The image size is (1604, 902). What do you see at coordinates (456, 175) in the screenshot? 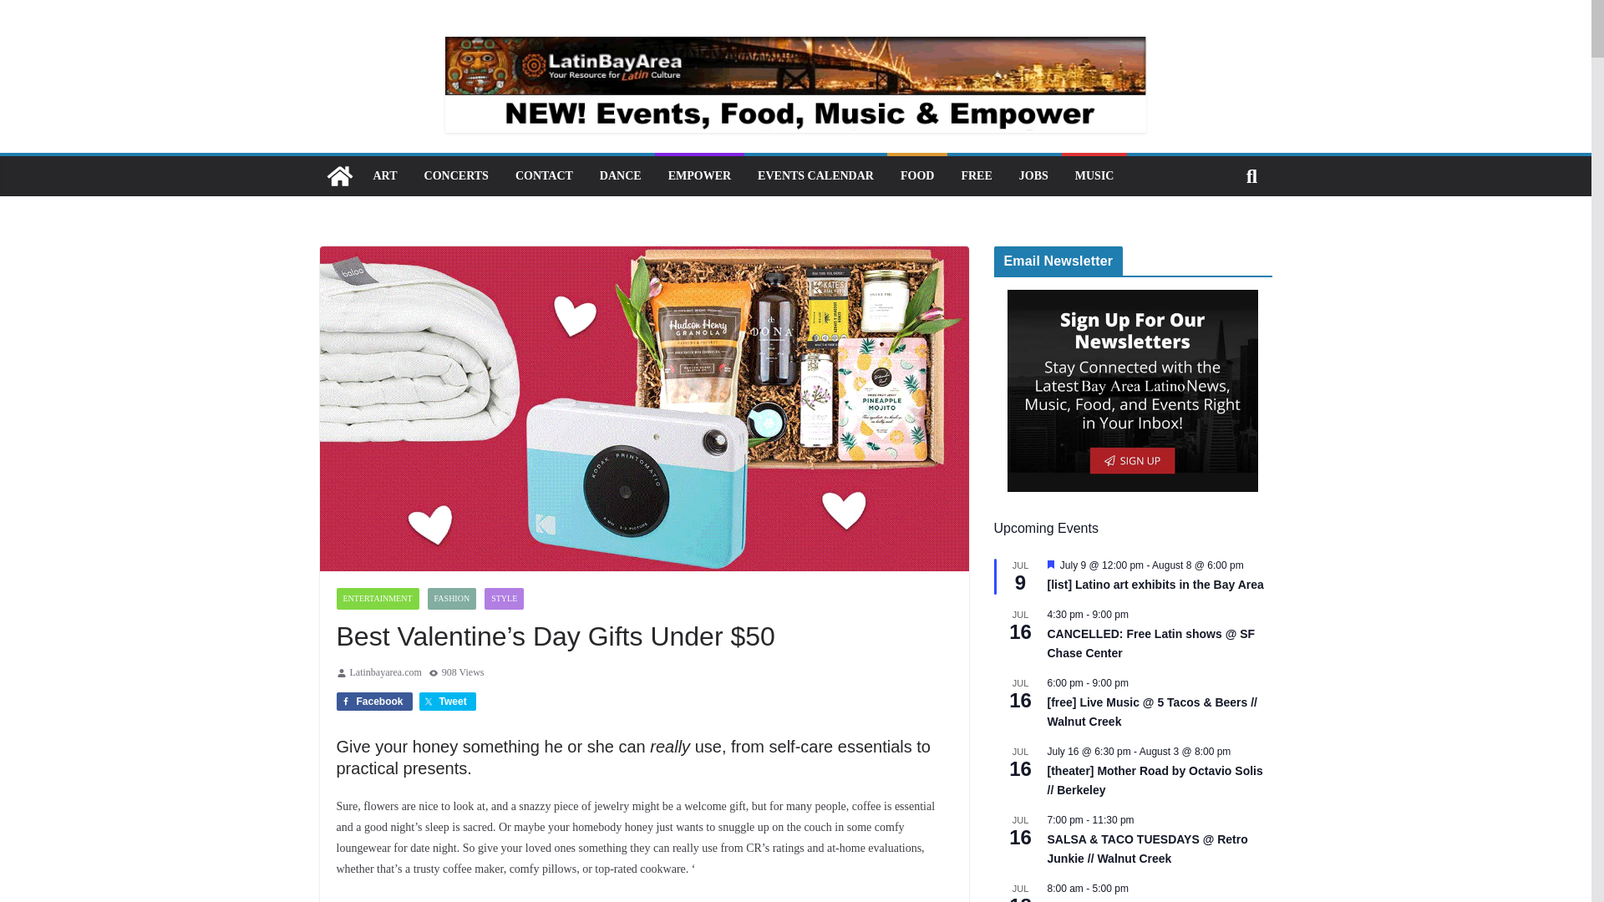
I see `CONCERTS` at bounding box center [456, 175].